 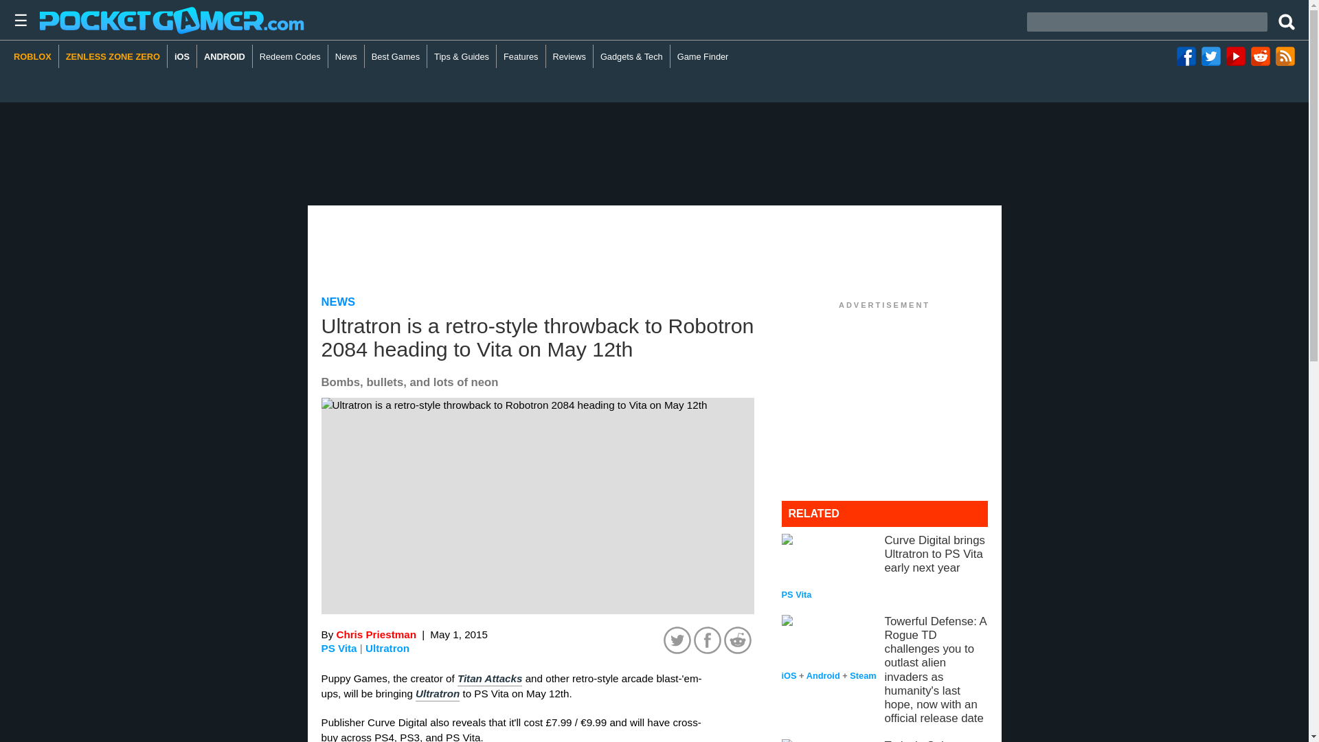 I want to click on Reviews, so click(x=570, y=56).